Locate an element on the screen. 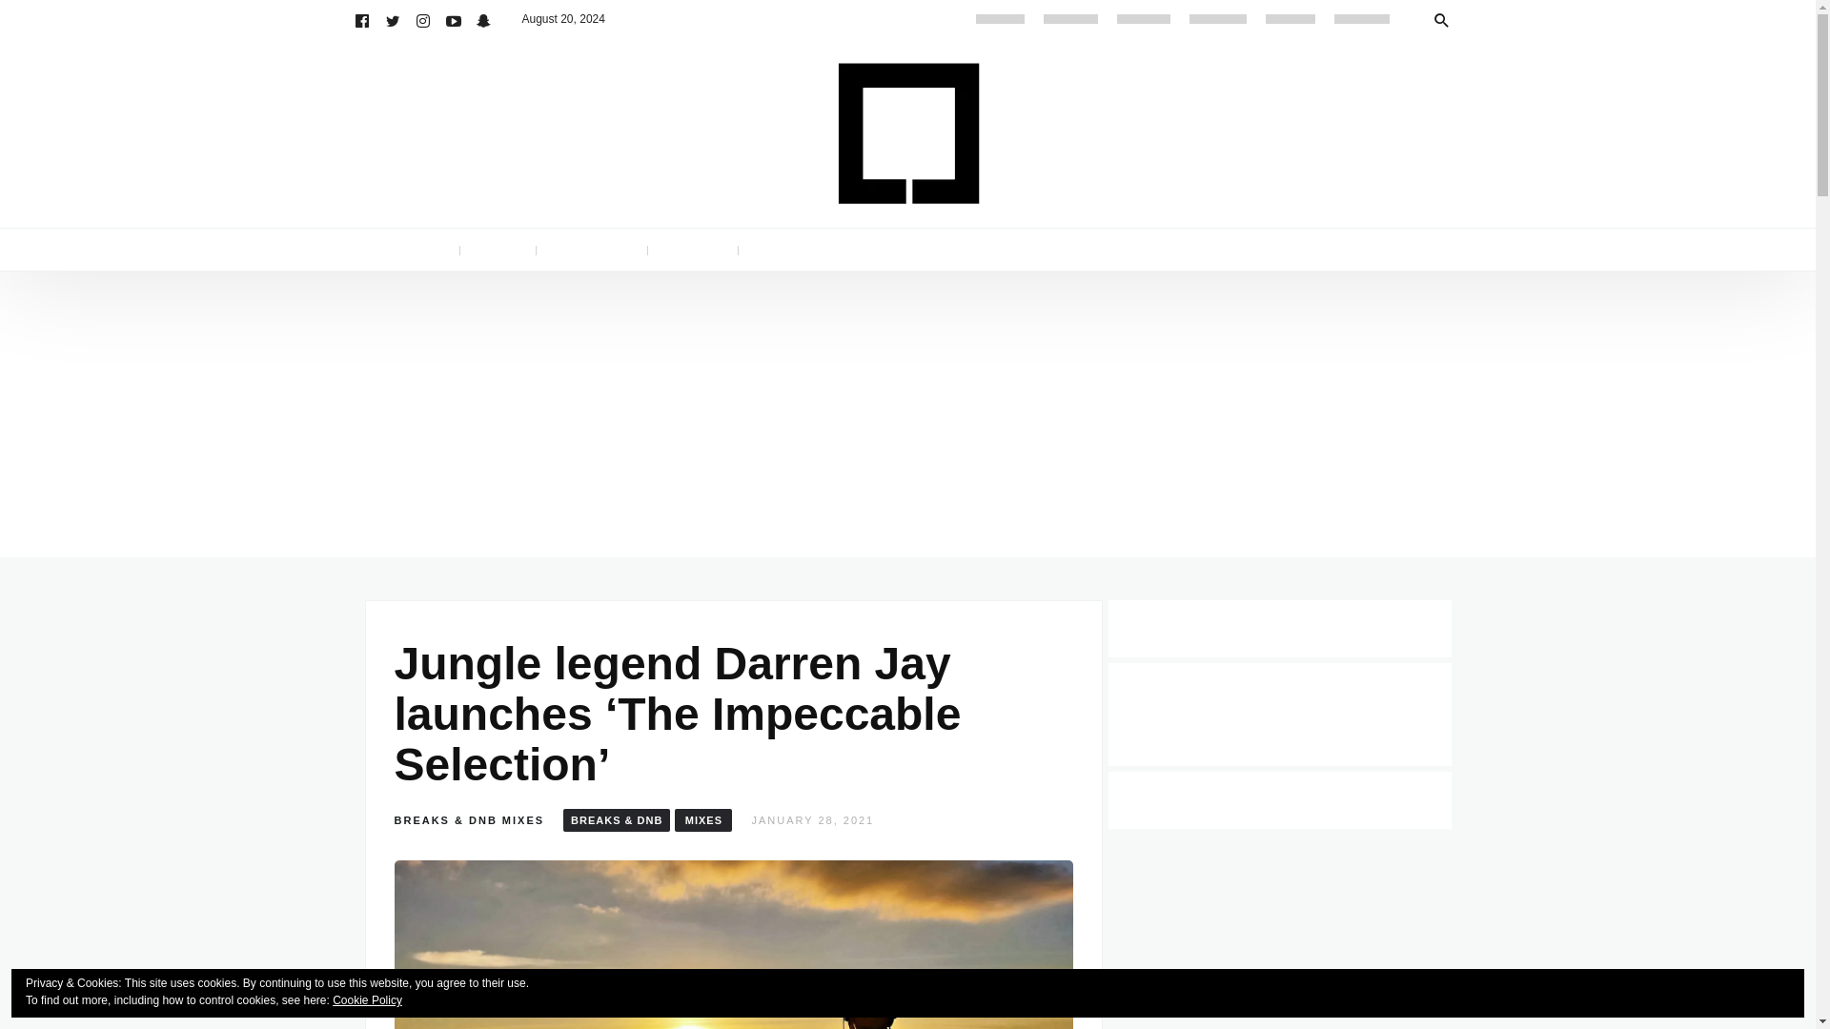 This screenshot has width=1830, height=1029. YouTube is located at coordinates (454, 19).